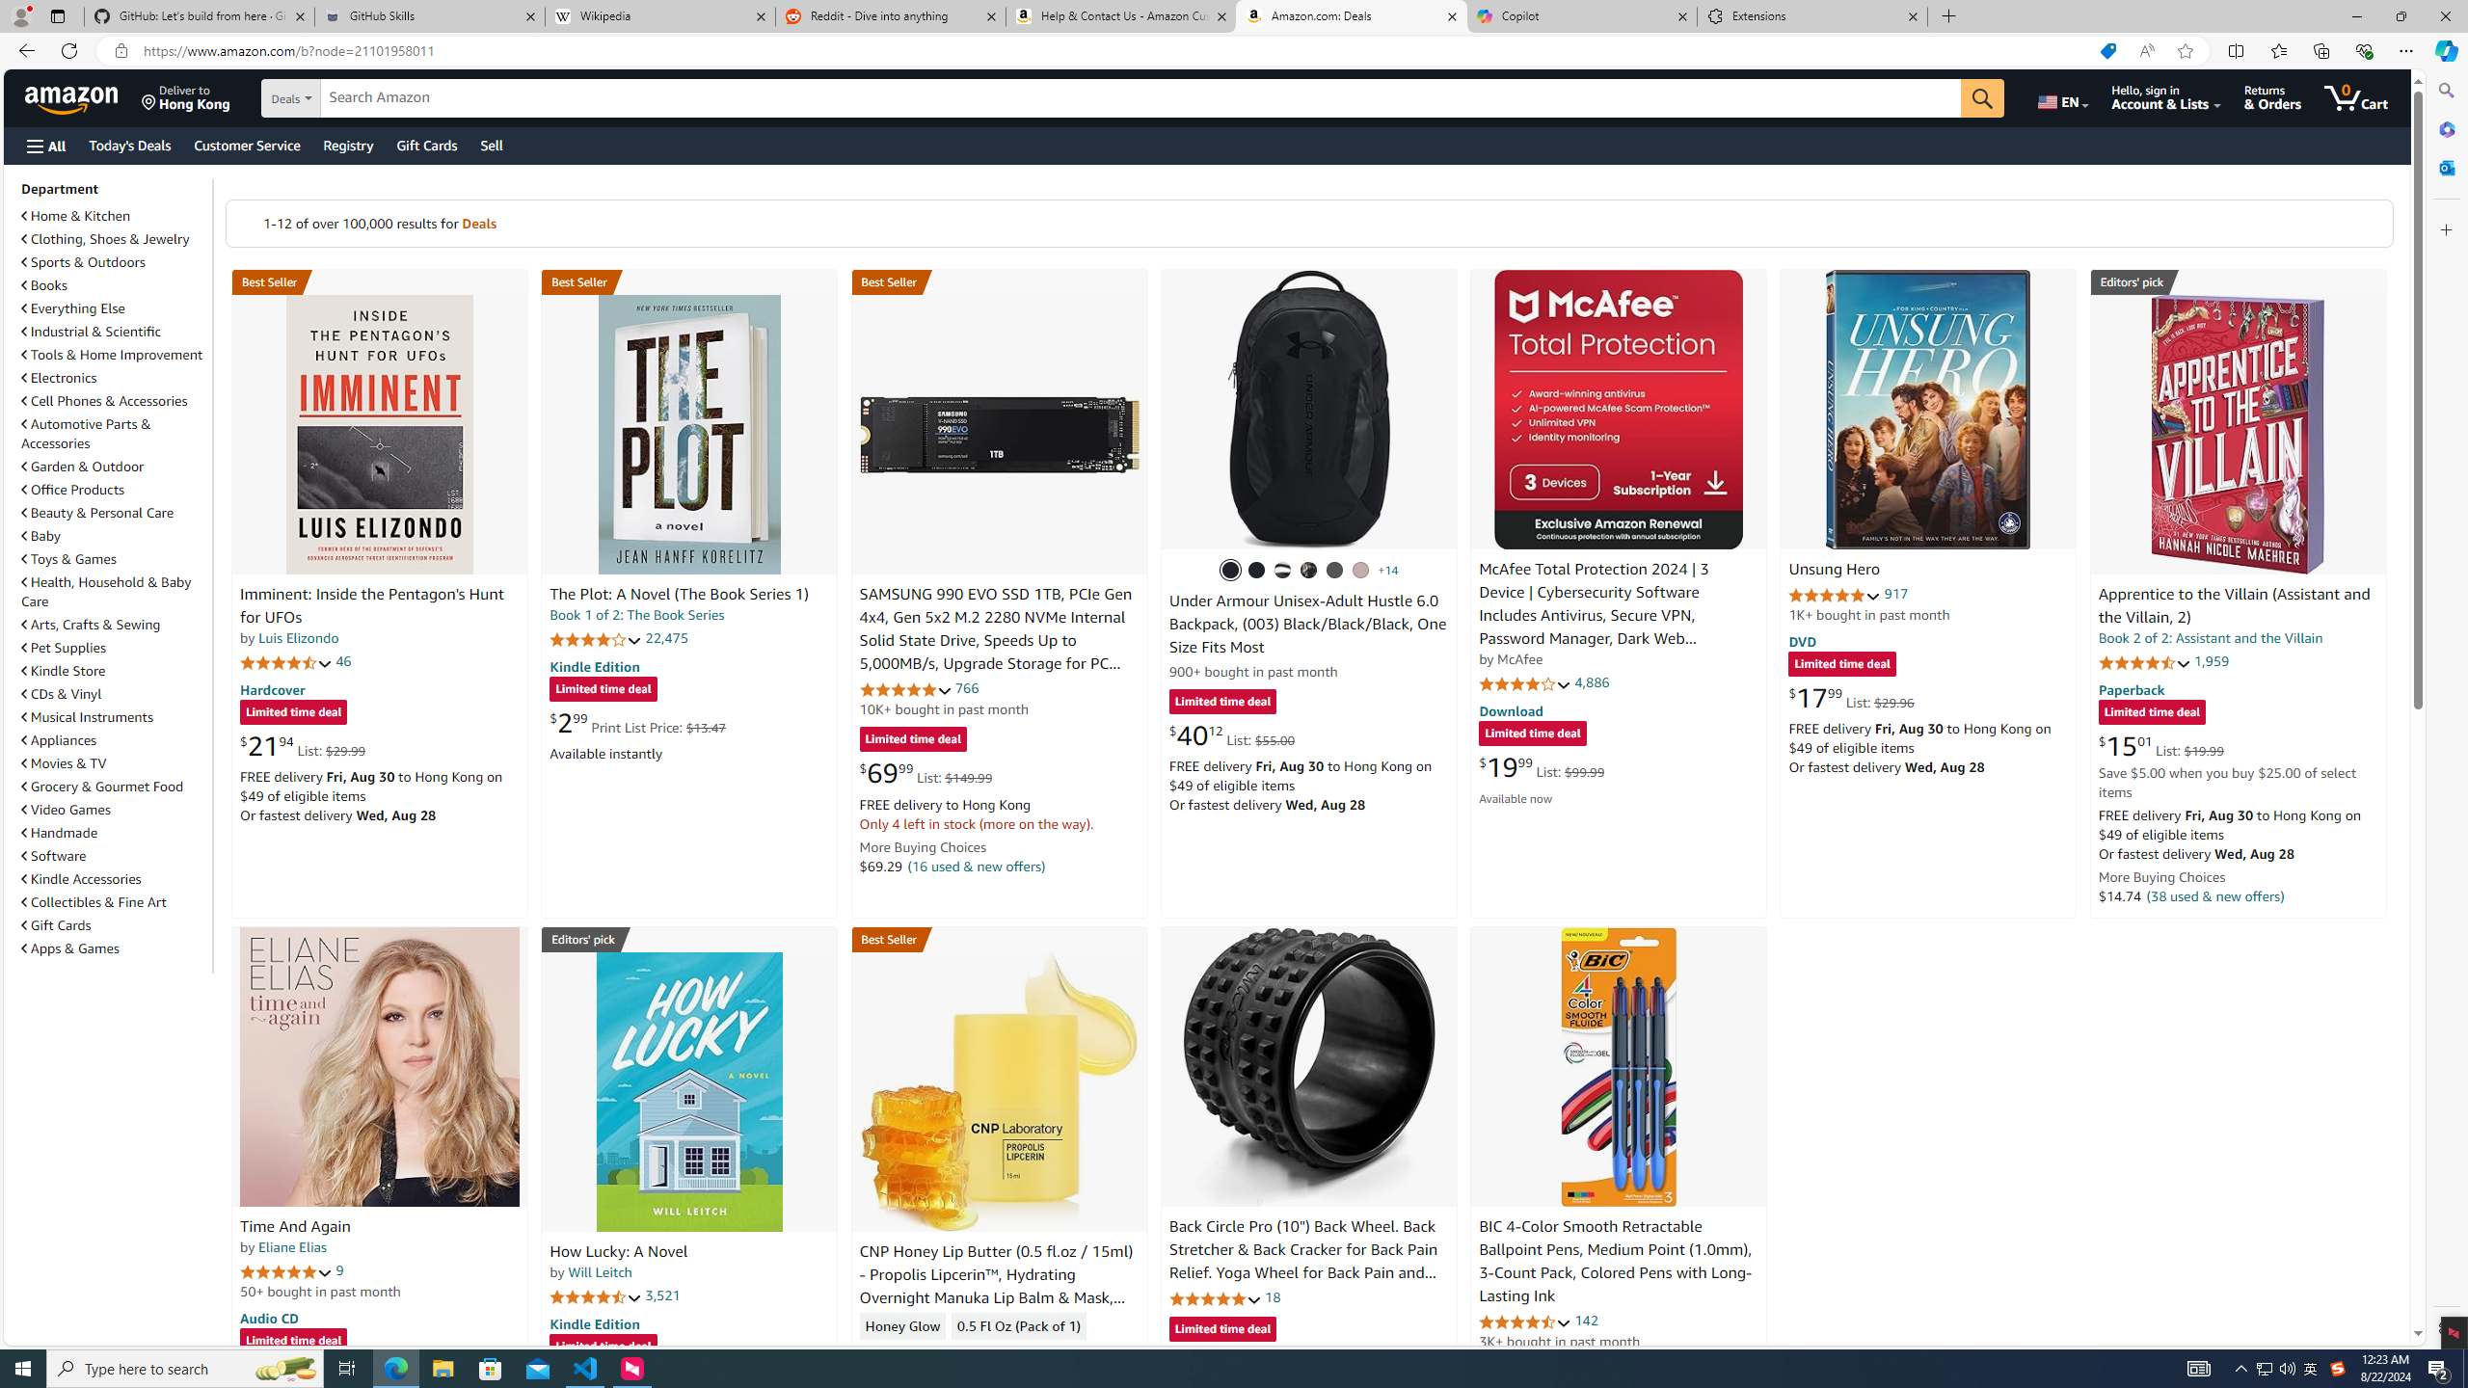 This screenshot has width=2468, height=1388. I want to click on Copilot, so click(1581, 16).